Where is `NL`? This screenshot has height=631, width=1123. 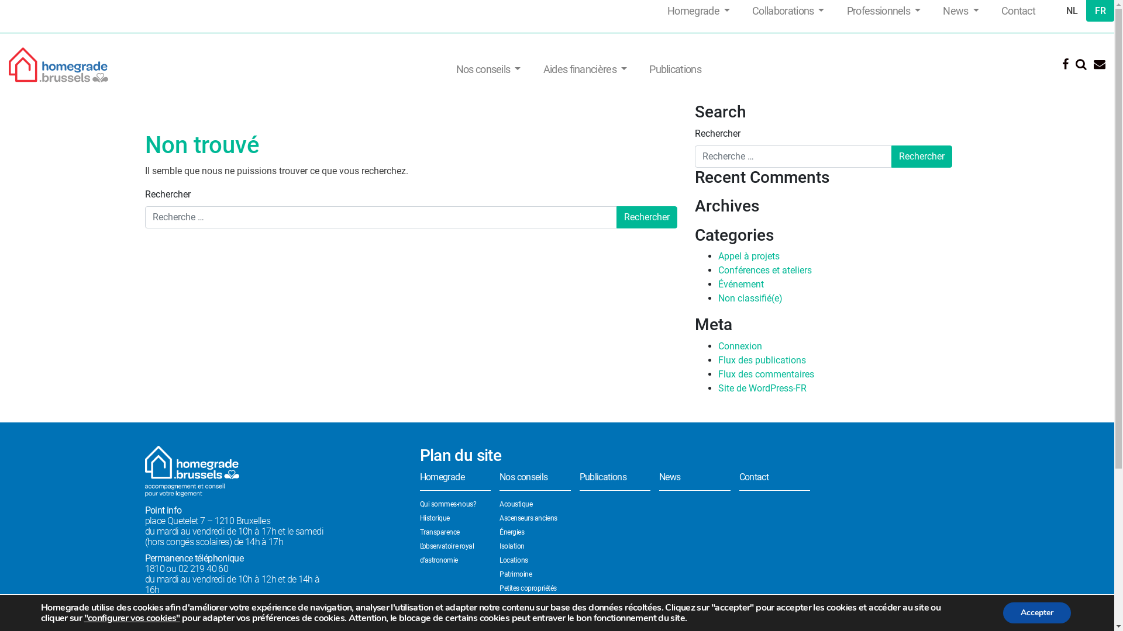
NL is located at coordinates (1072, 11).